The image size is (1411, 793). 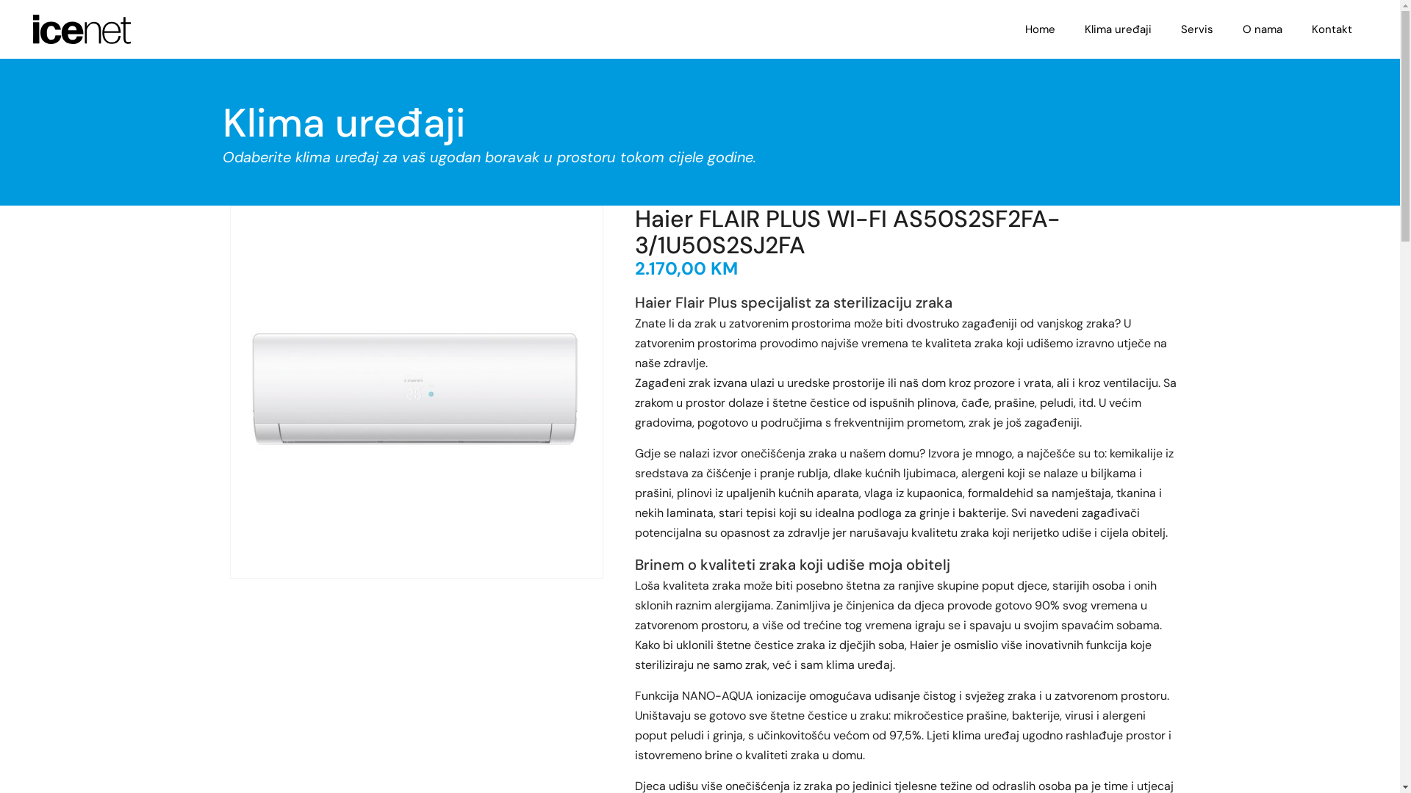 What do you see at coordinates (1263, 29) in the screenshot?
I see `O nama` at bounding box center [1263, 29].